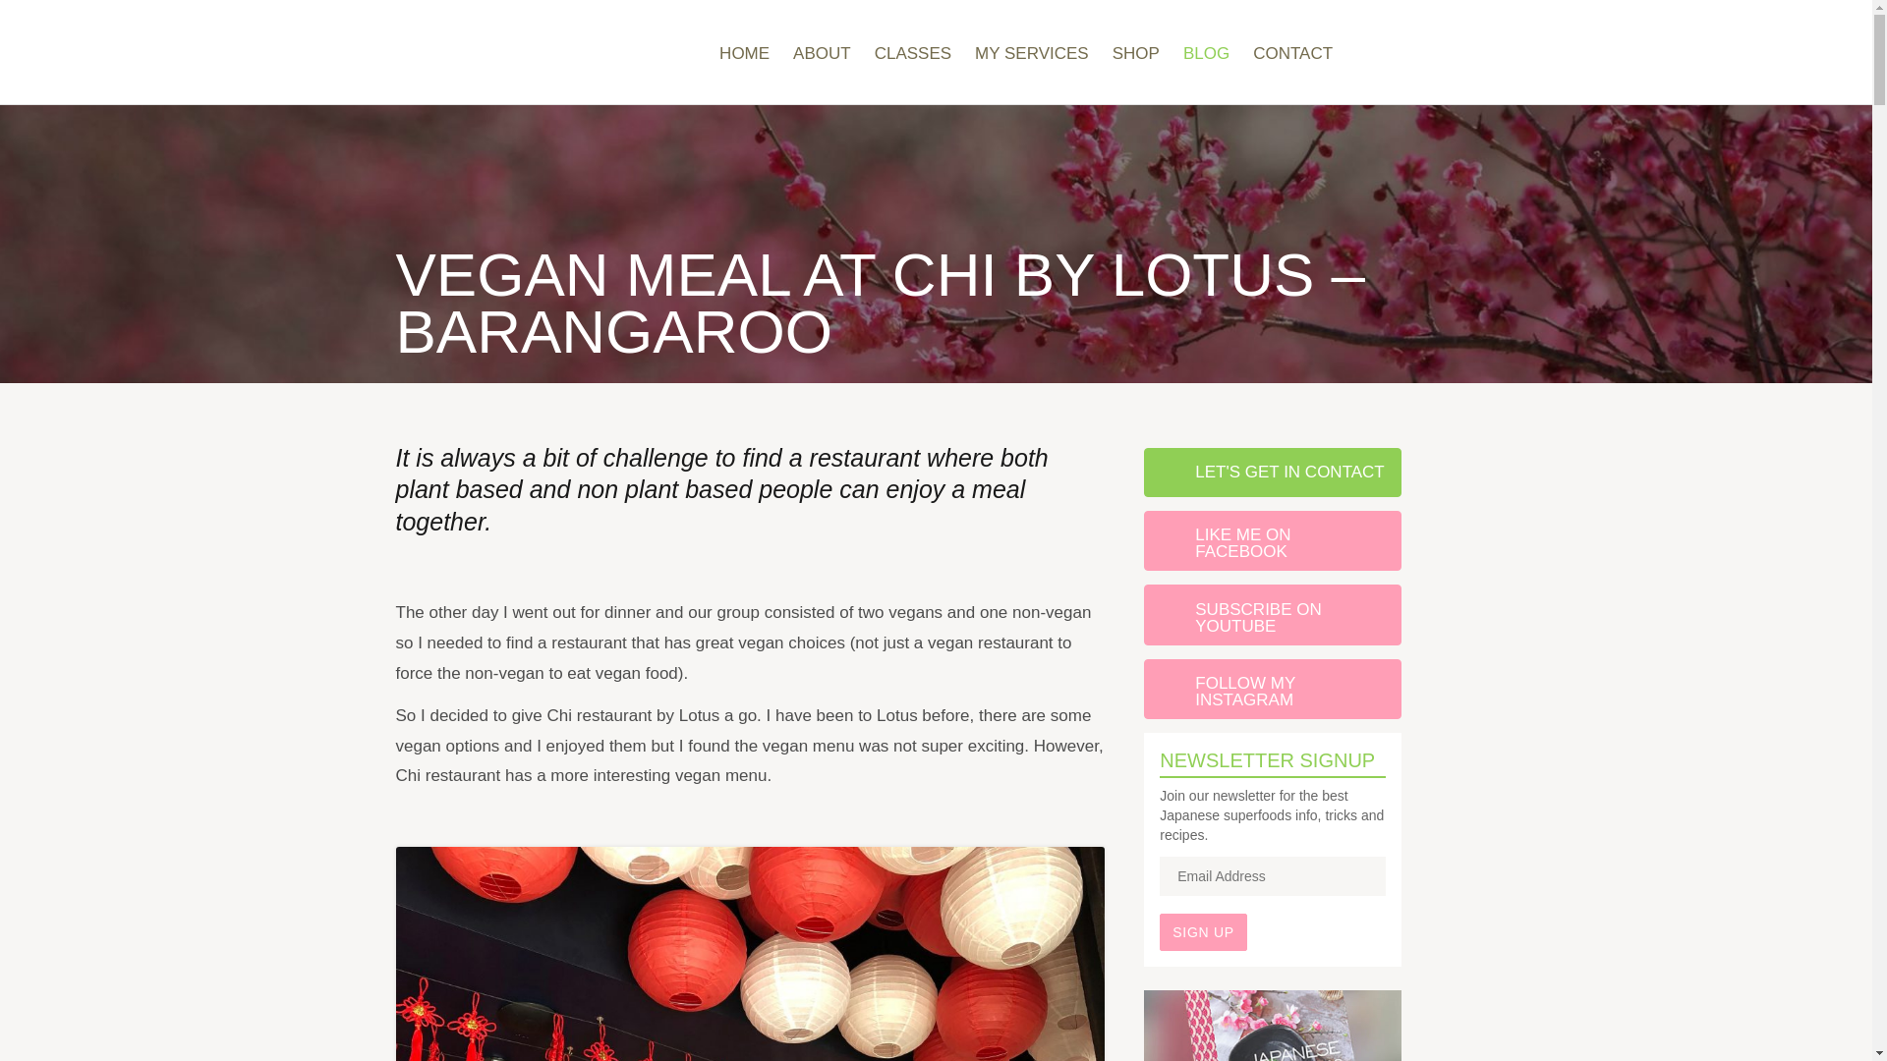 This screenshot has width=1887, height=1061. Describe the element at coordinates (822, 53) in the screenshot. I see `ABOUT` at that location.